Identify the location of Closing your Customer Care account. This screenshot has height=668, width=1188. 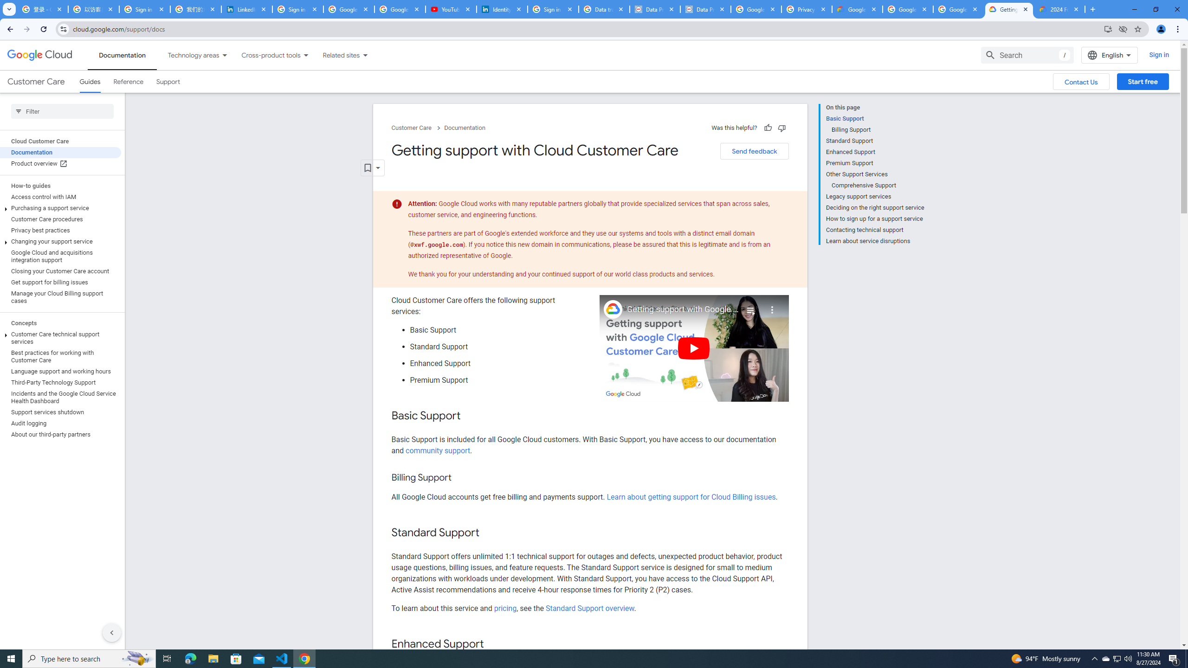
(60, 271).